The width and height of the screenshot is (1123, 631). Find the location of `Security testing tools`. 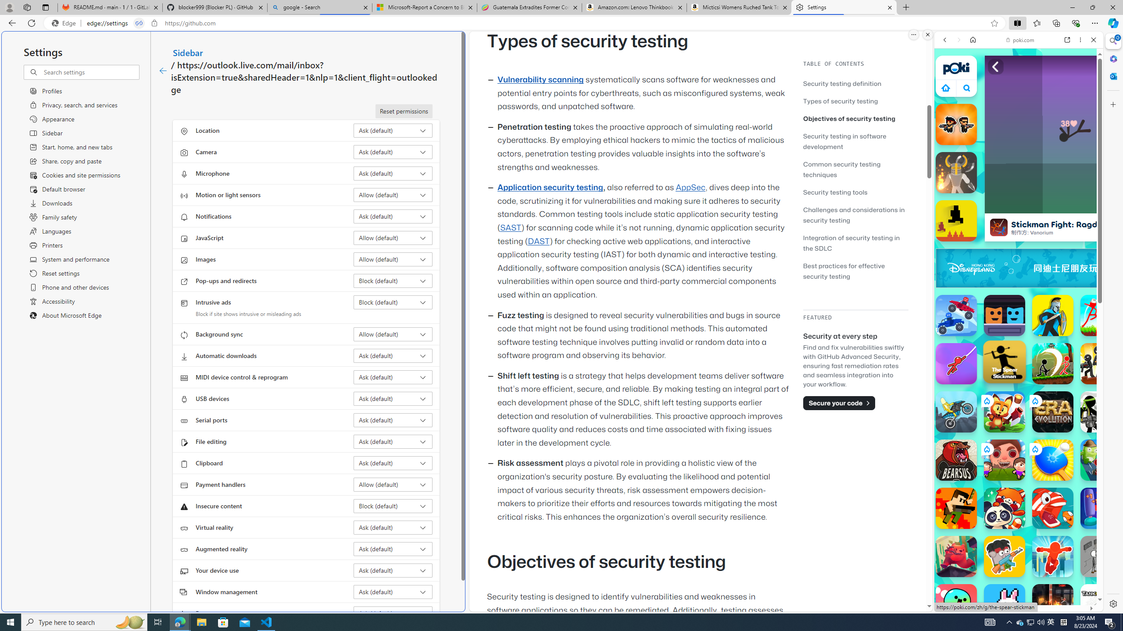

Security testing tools is located at coordinates (835, 192).